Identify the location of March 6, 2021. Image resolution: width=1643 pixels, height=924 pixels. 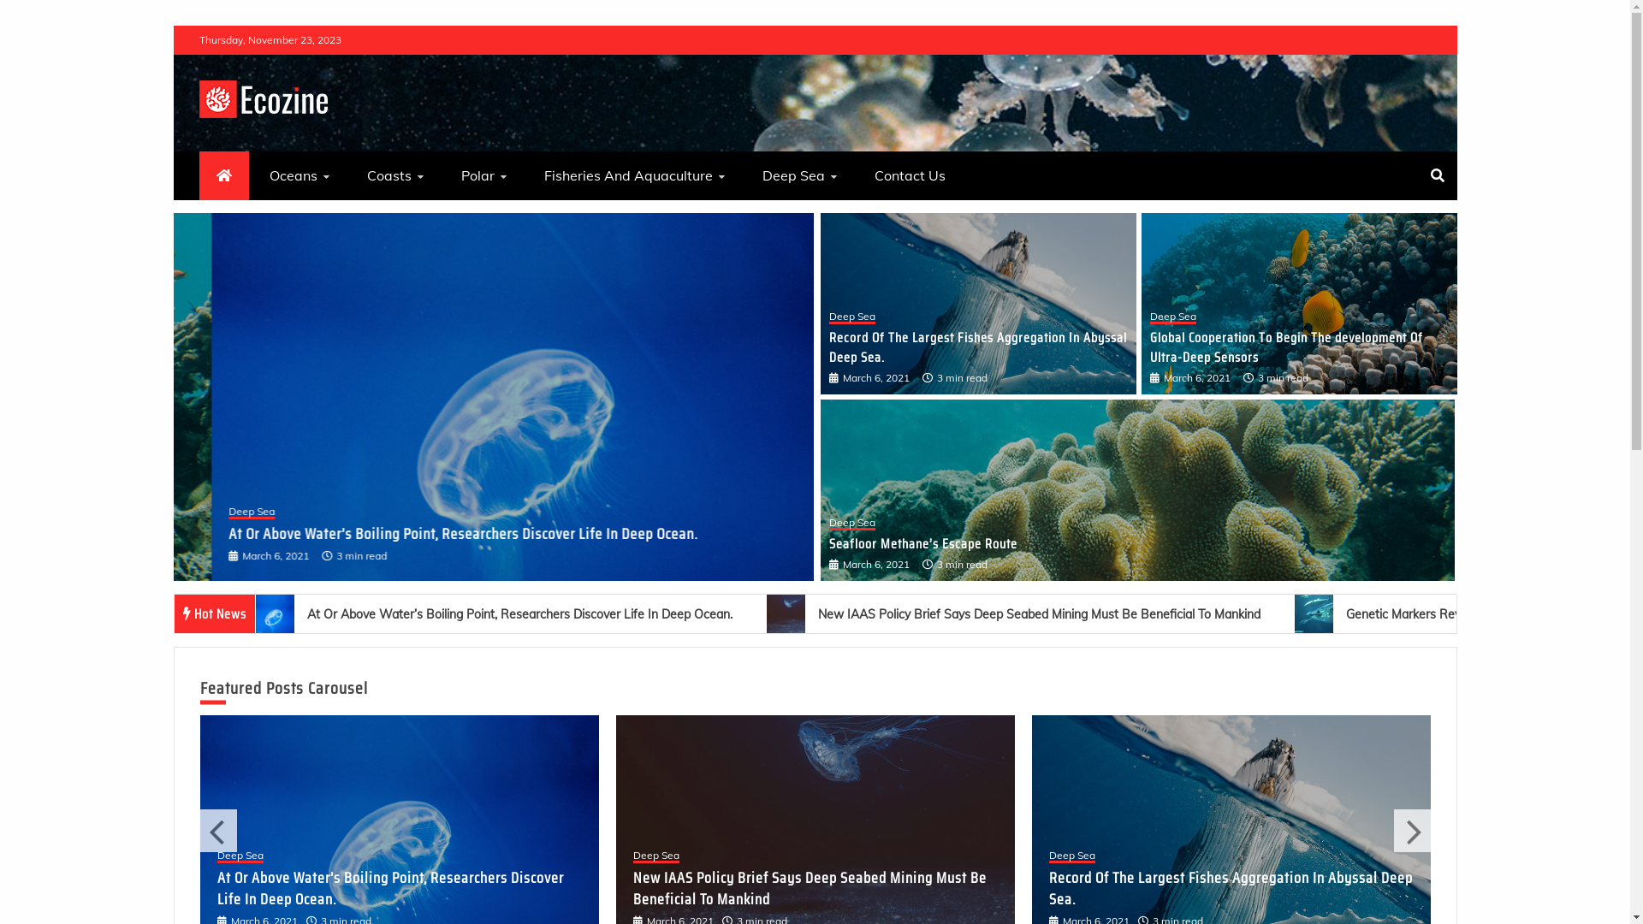
(387, 556).